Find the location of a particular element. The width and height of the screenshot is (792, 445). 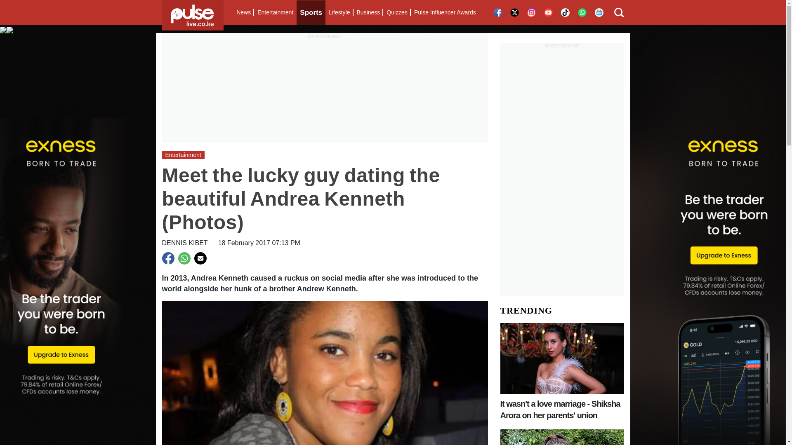

Entertainment is located at coordinates (275, 12).